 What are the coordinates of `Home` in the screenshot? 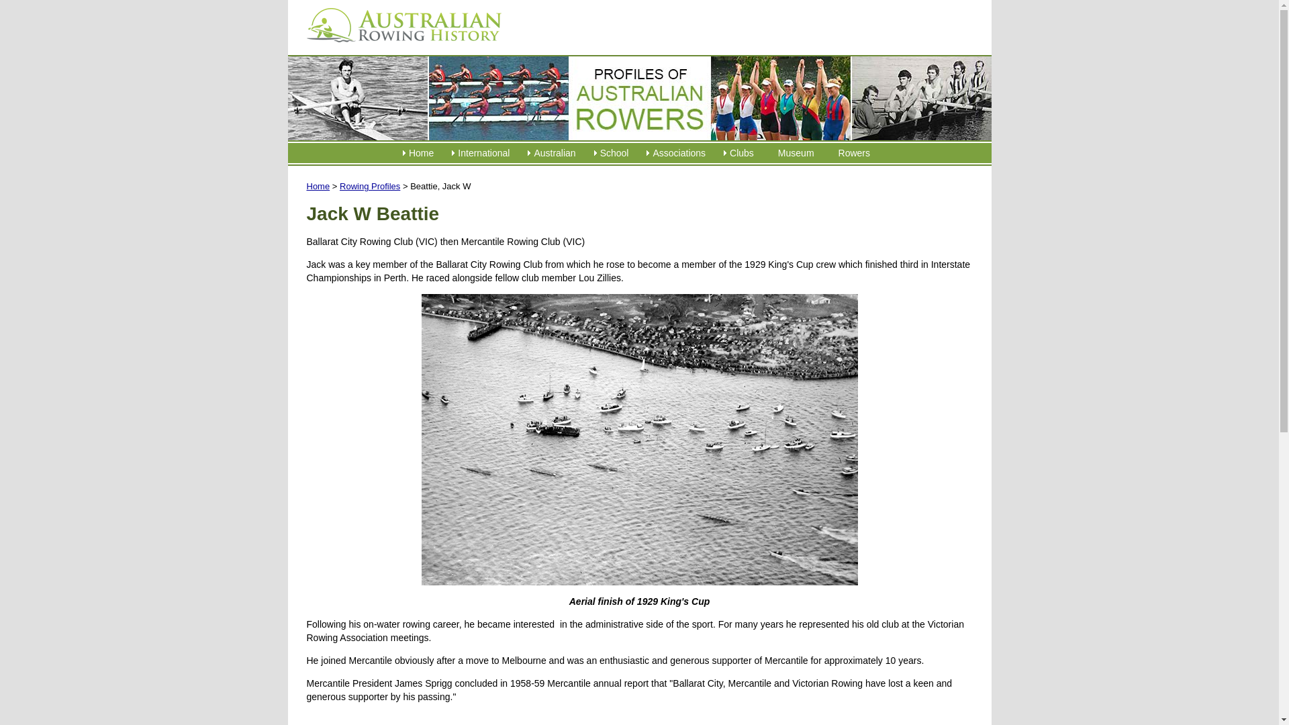 It's located at (422, 153).